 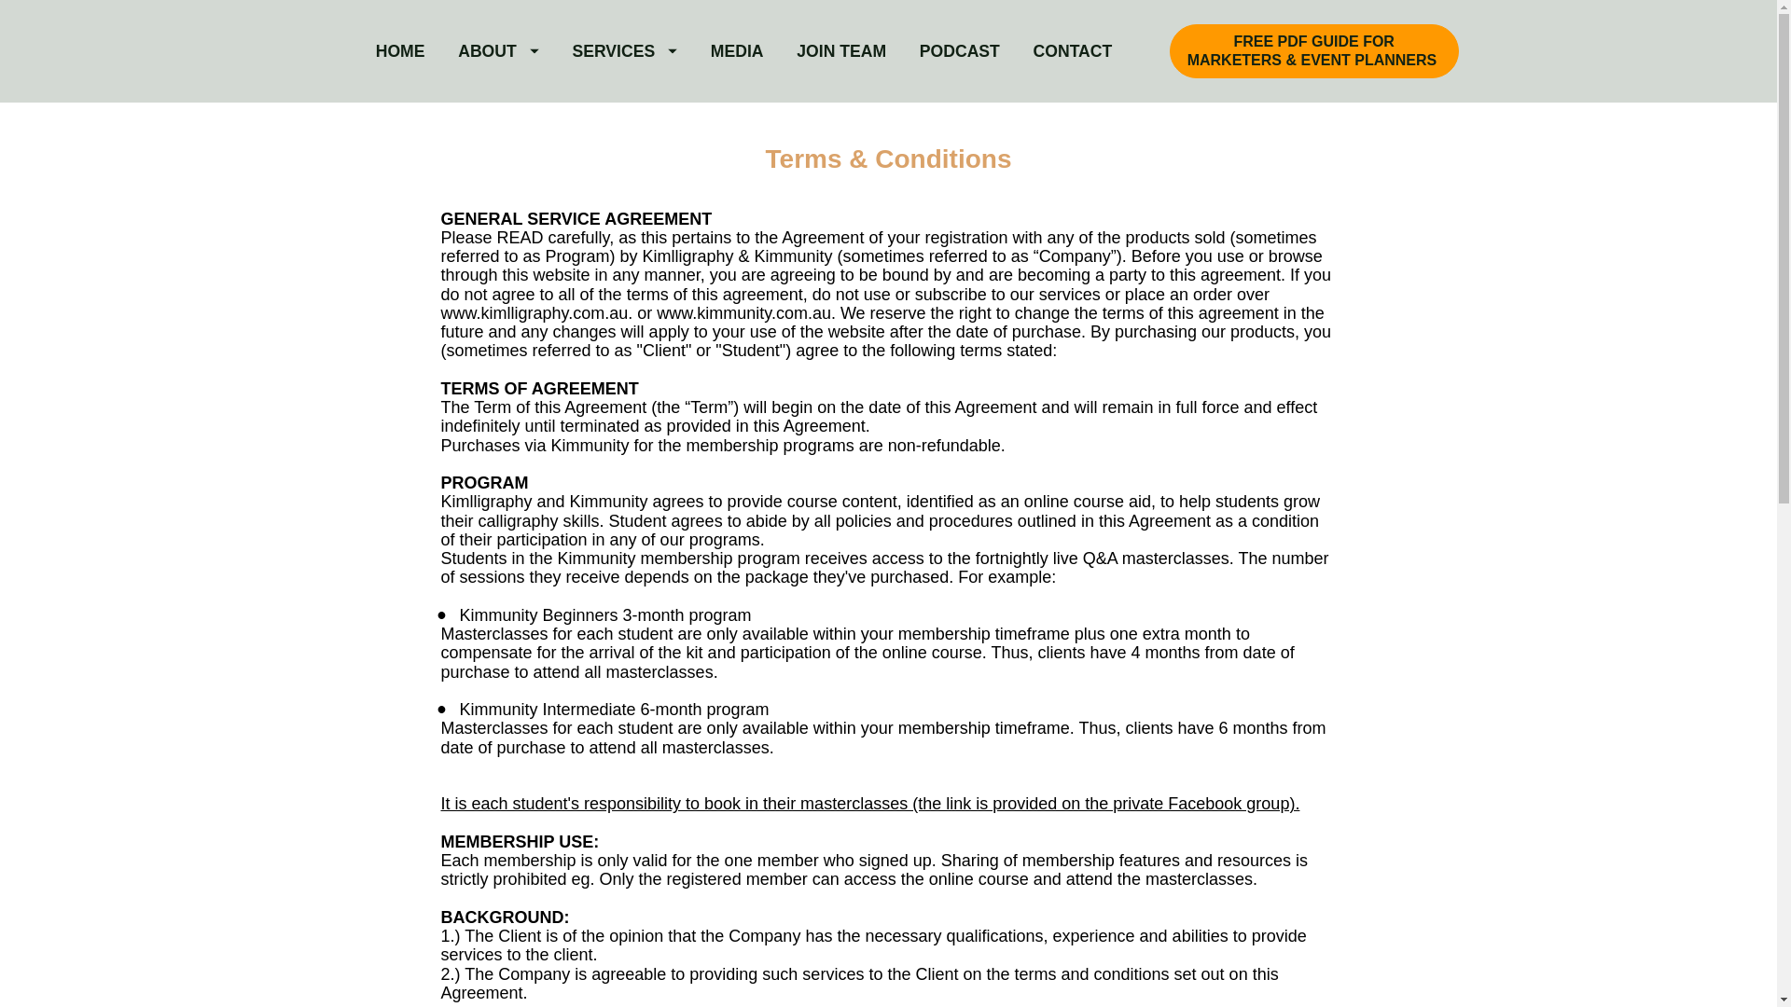 What do you see at coordinates (737, 50) in the screenshot?
I see `MEDIA` at bounding box center [737, 50].